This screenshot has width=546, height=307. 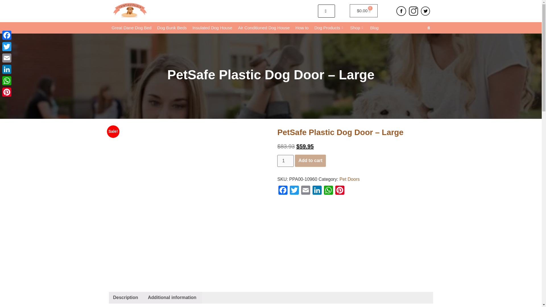 I want to click on Email, so click(x=7, y=58).